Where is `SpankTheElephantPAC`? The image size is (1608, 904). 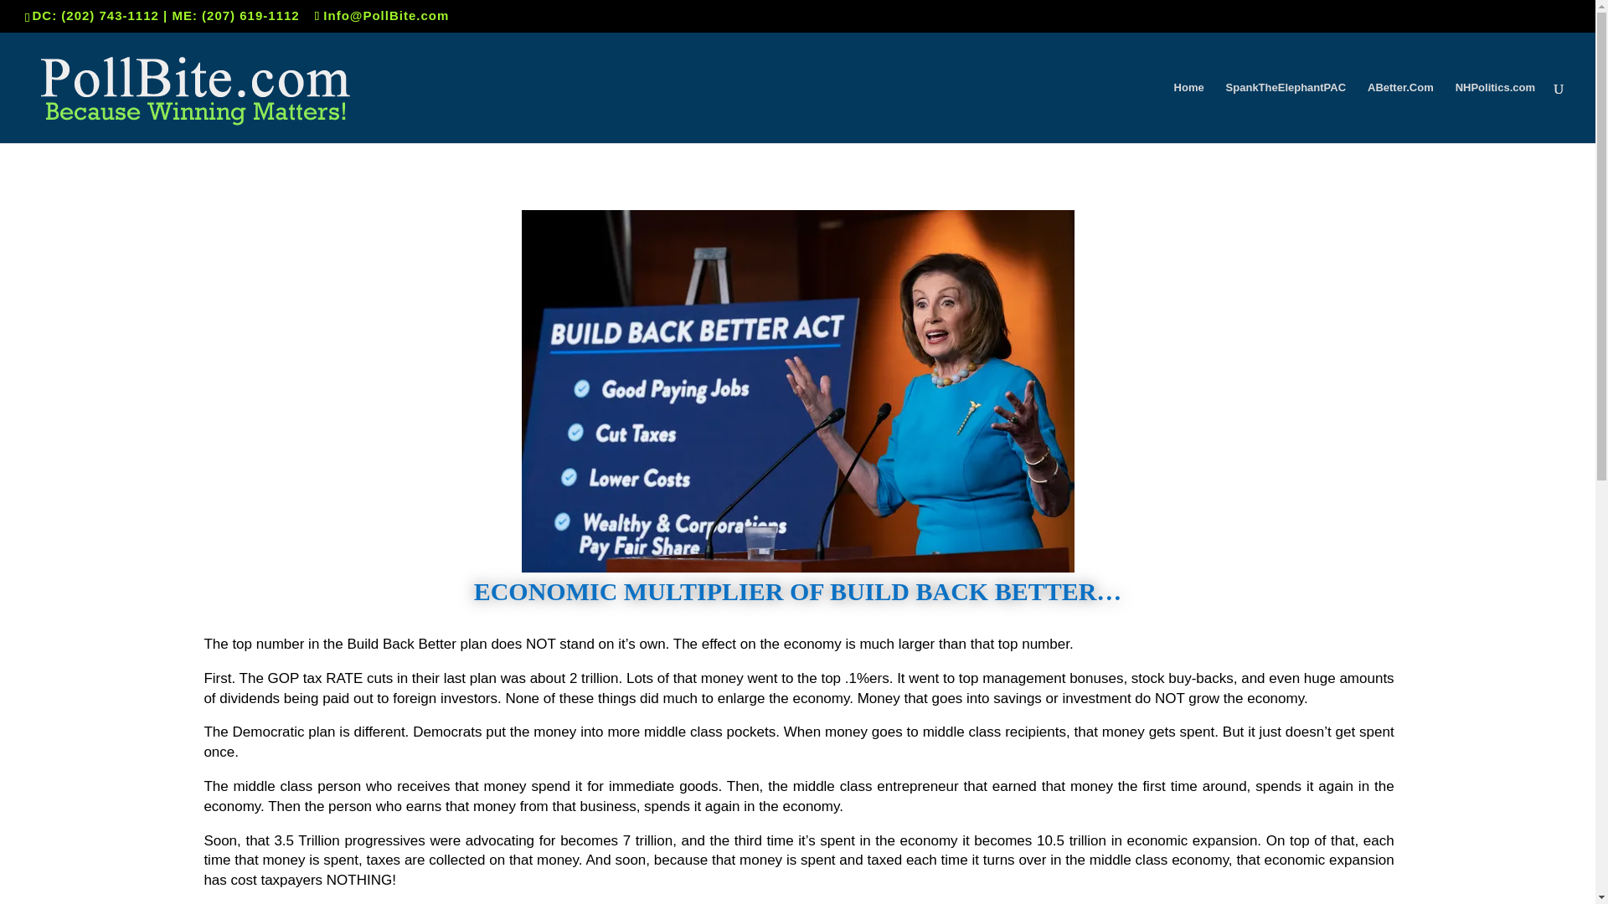
SpankTheElephantPAC is located at coordinates (1286, 112).